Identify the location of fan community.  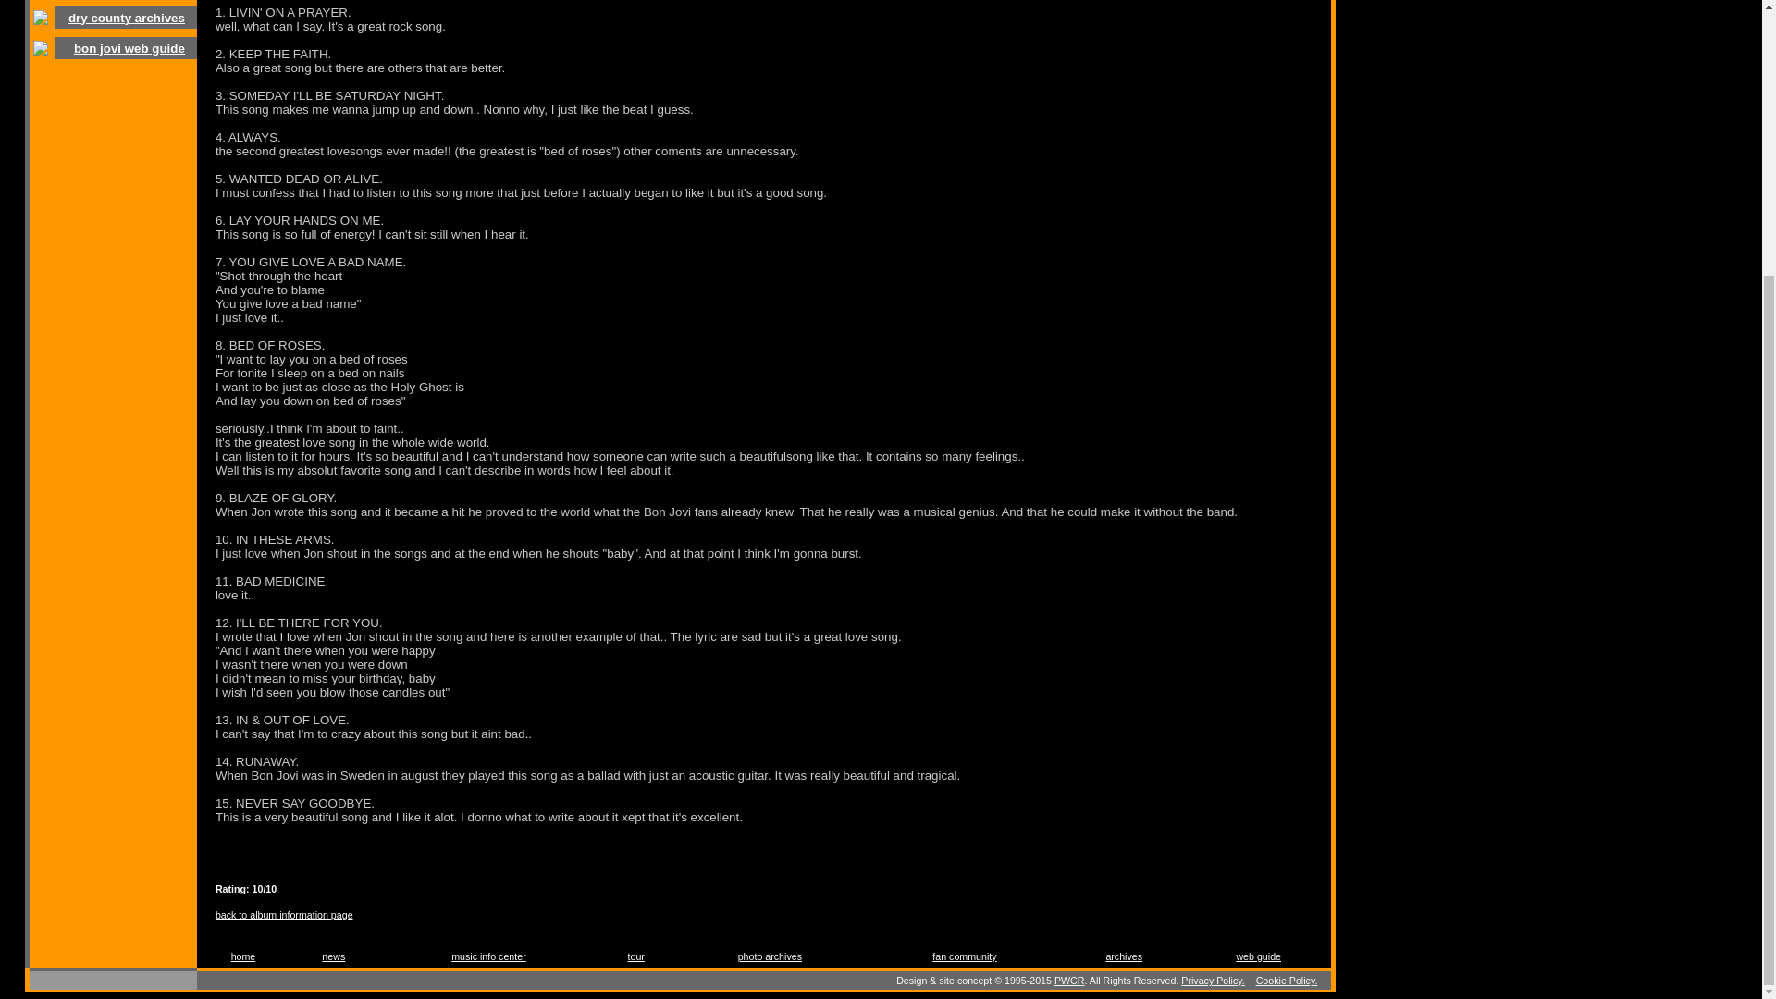
(964, 956).